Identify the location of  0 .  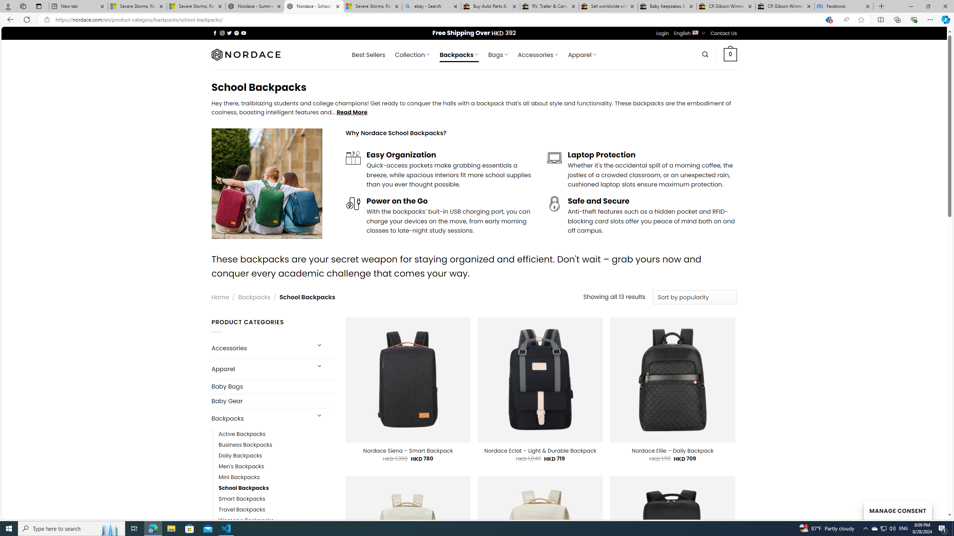
(730, 54).